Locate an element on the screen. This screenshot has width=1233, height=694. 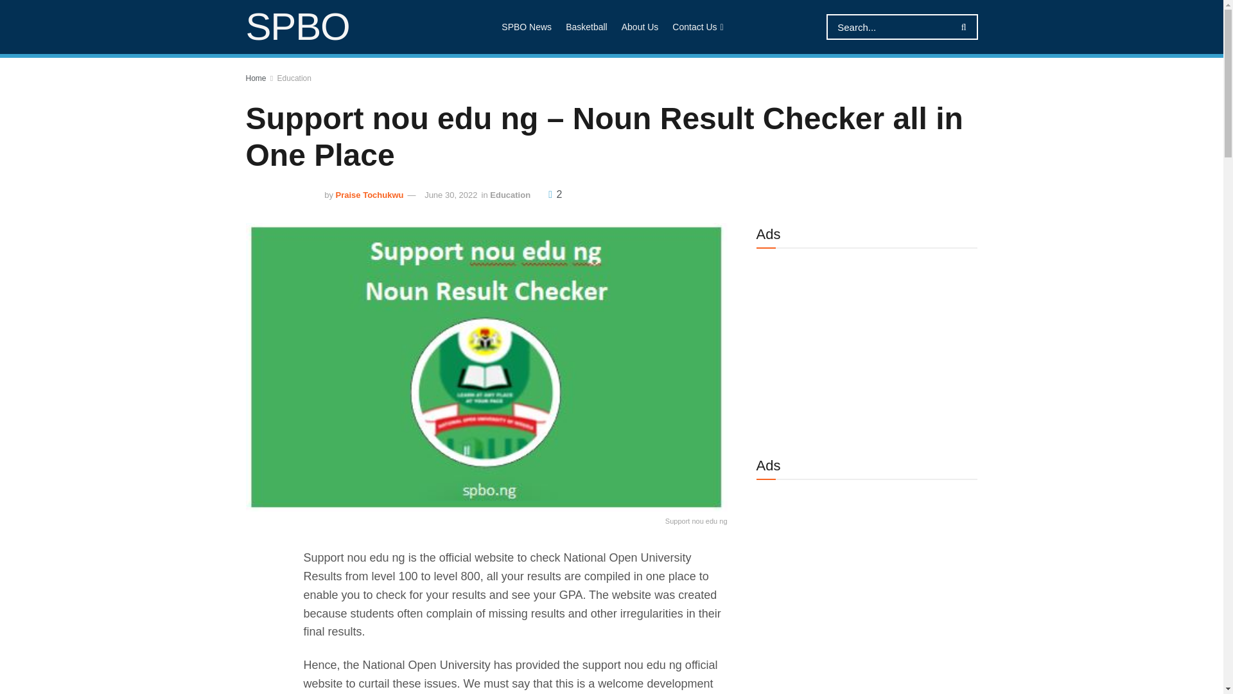
SPBO News is located at coordinates (527, 27).